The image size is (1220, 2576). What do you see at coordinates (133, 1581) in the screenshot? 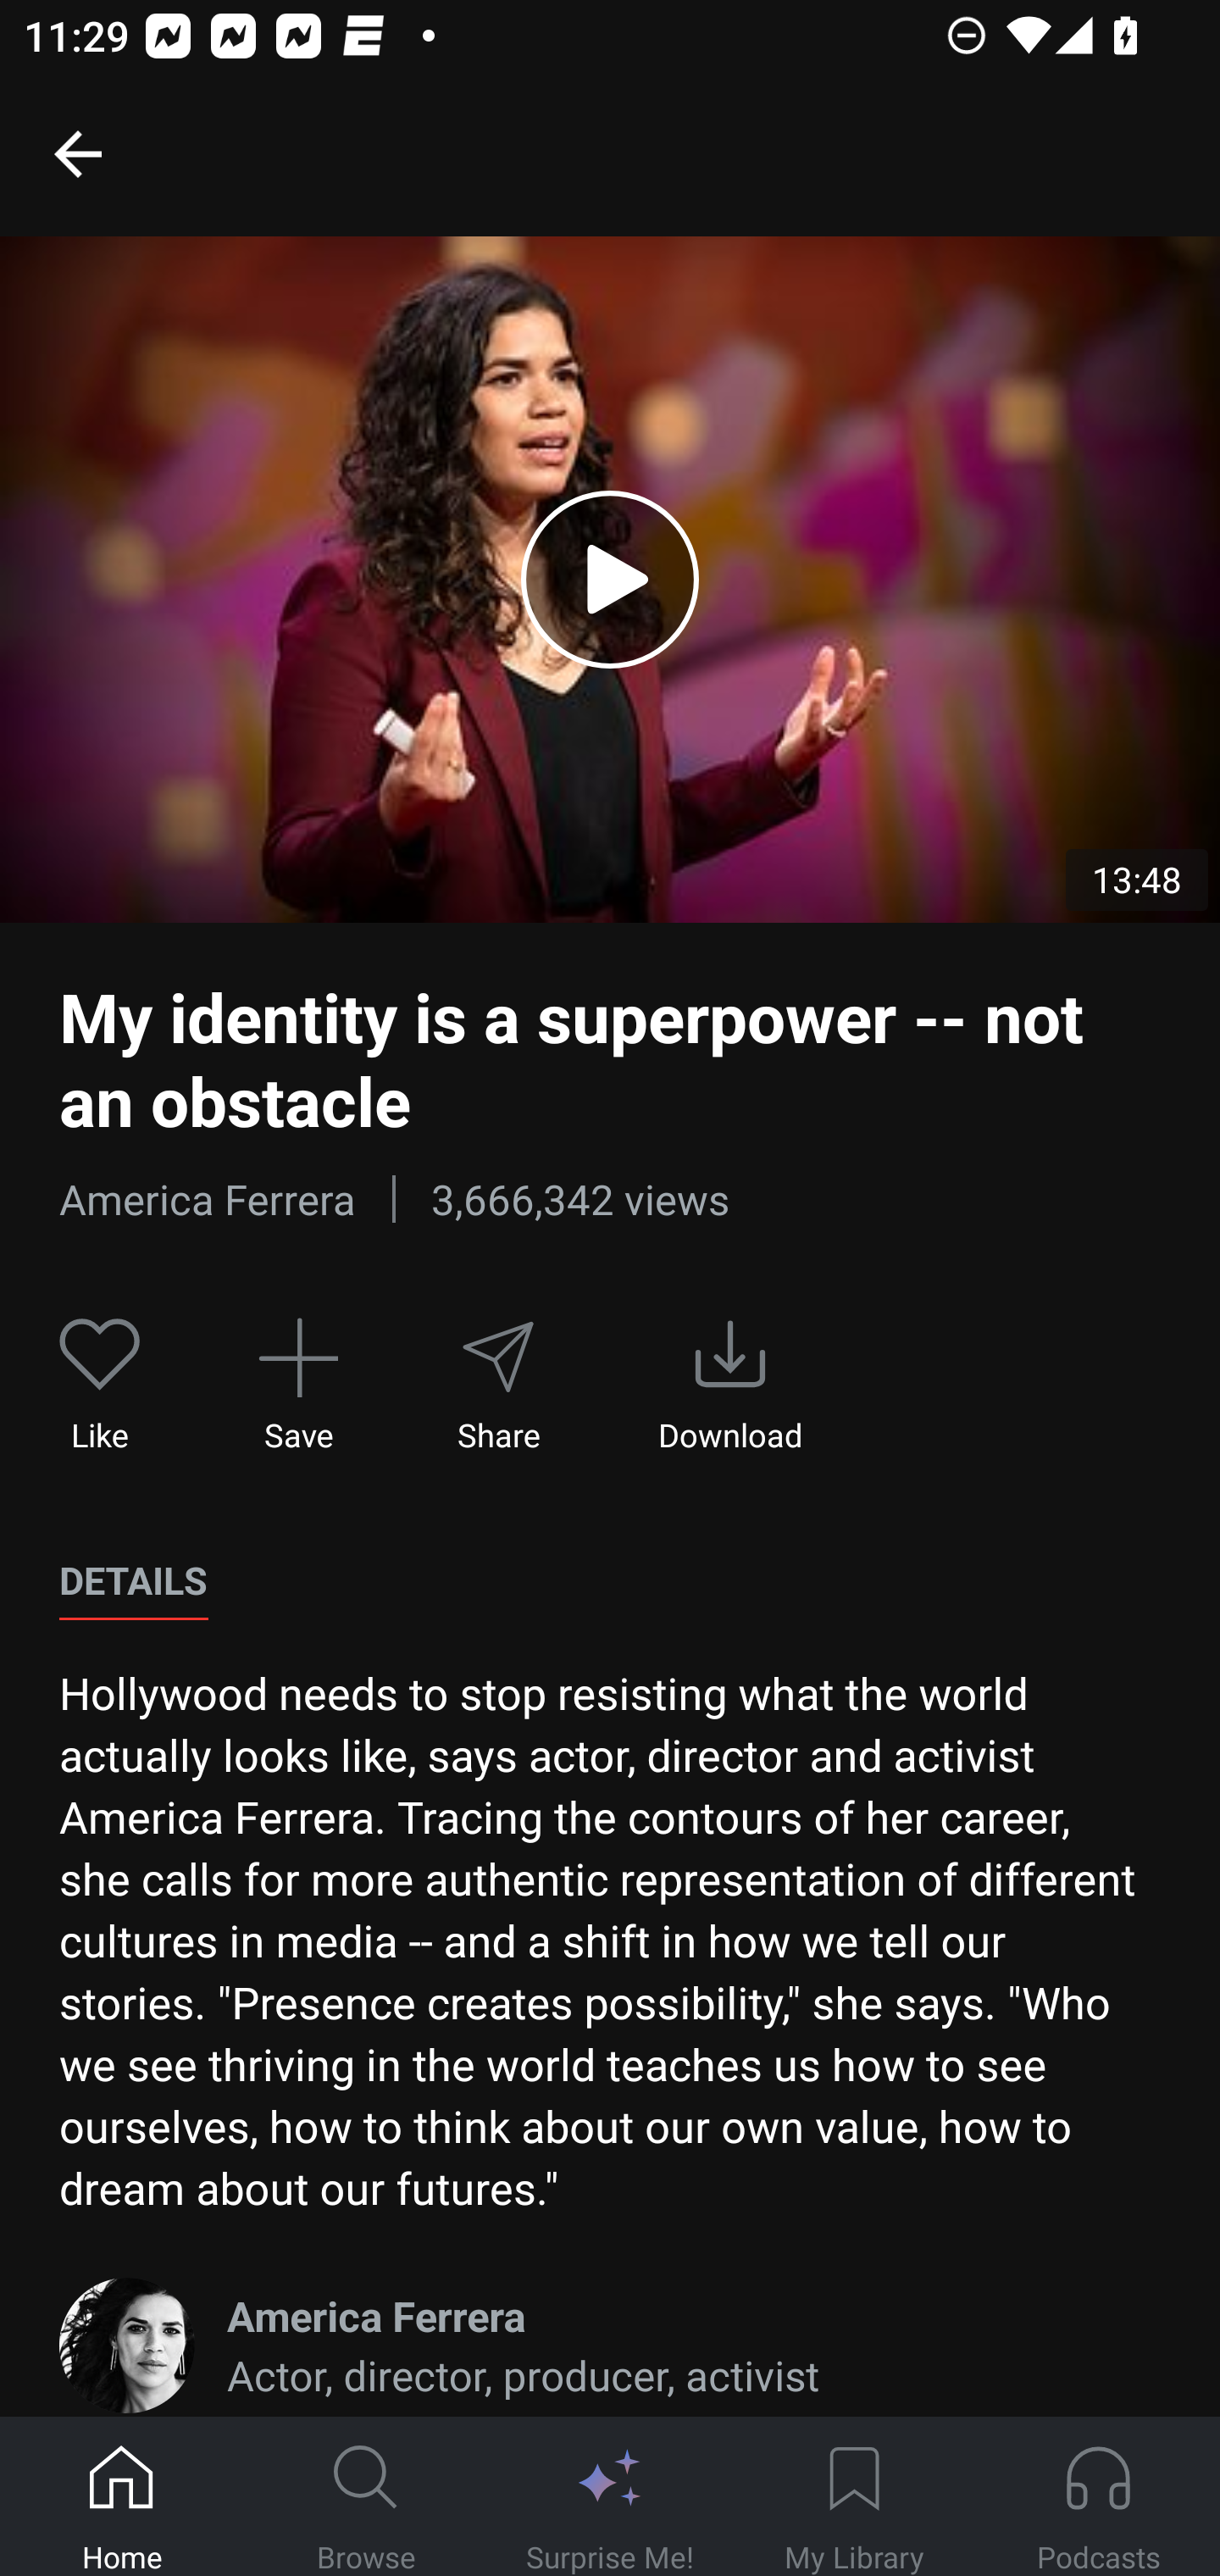
I see `DETAILS` at bounding box center [133, 1581].